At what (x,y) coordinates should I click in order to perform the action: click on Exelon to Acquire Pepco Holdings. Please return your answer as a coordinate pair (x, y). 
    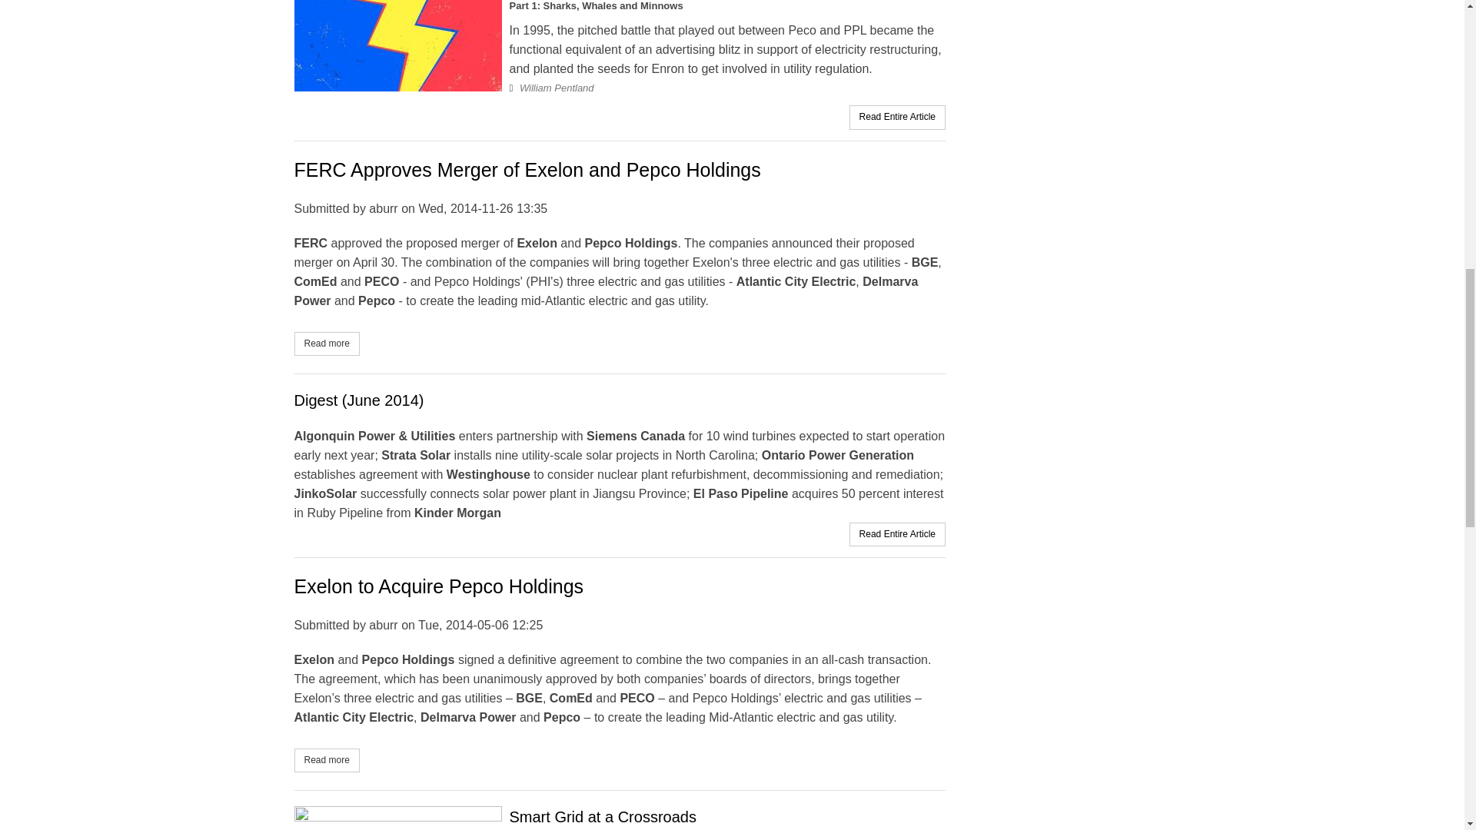
    Looking at the image, I should click on (326, 761).